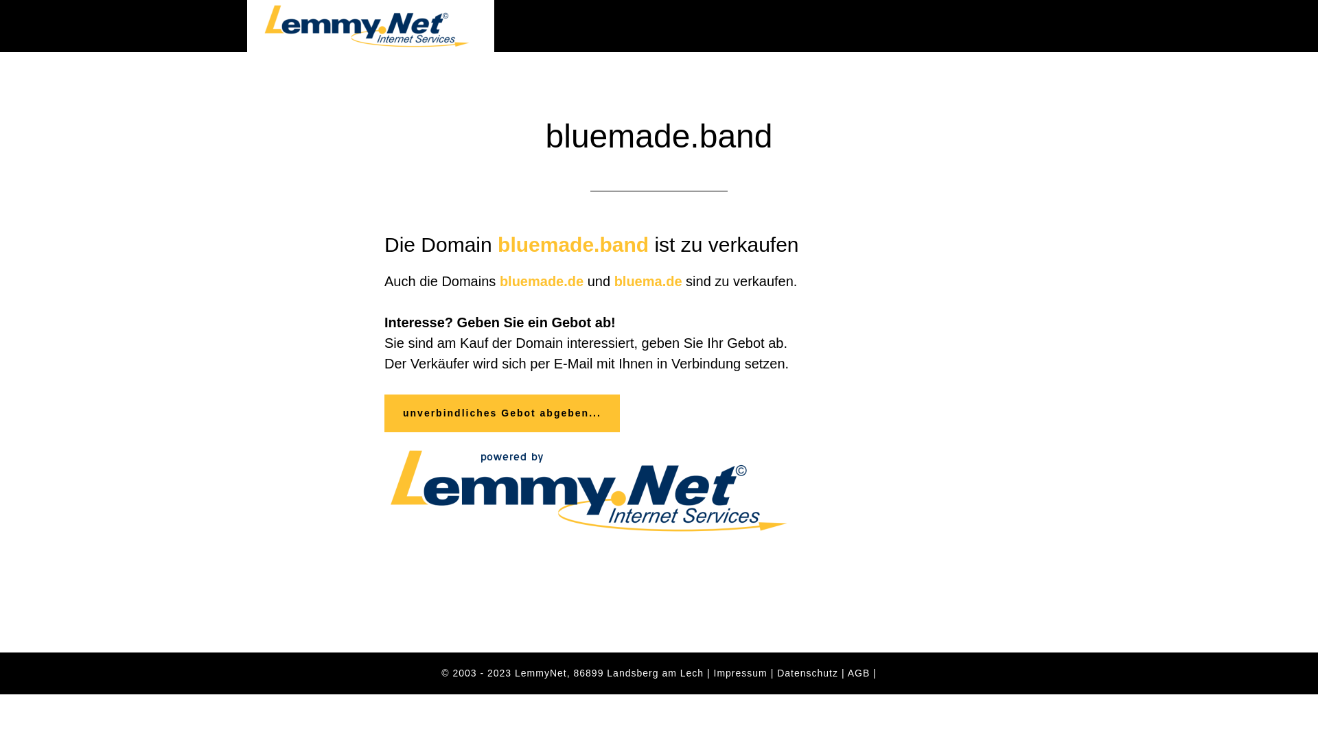 The image size is (1318, 741). What do you see at coordinates (741, 673) in the screenshot?
I see `Impressum` at bounding box center [741, 673].